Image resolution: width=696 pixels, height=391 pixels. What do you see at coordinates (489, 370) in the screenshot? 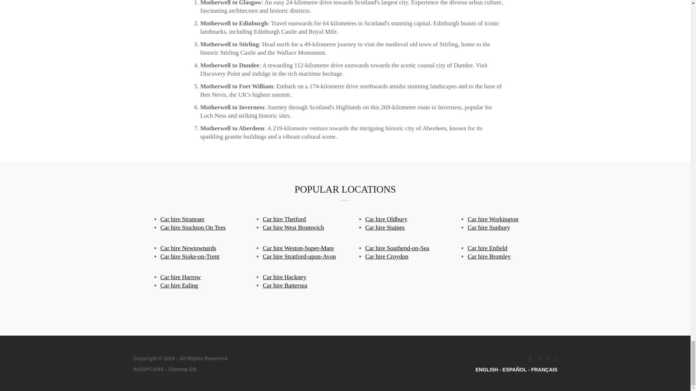
I see `ENGLISH -` at bounding box center [489, 370].